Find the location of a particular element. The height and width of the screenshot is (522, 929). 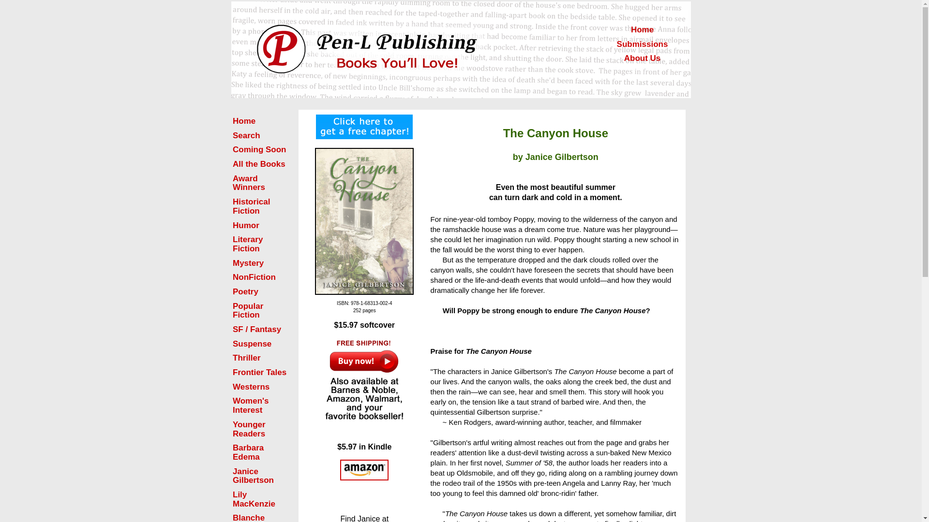

Blanche Manos is located at coordinates (249, 517).